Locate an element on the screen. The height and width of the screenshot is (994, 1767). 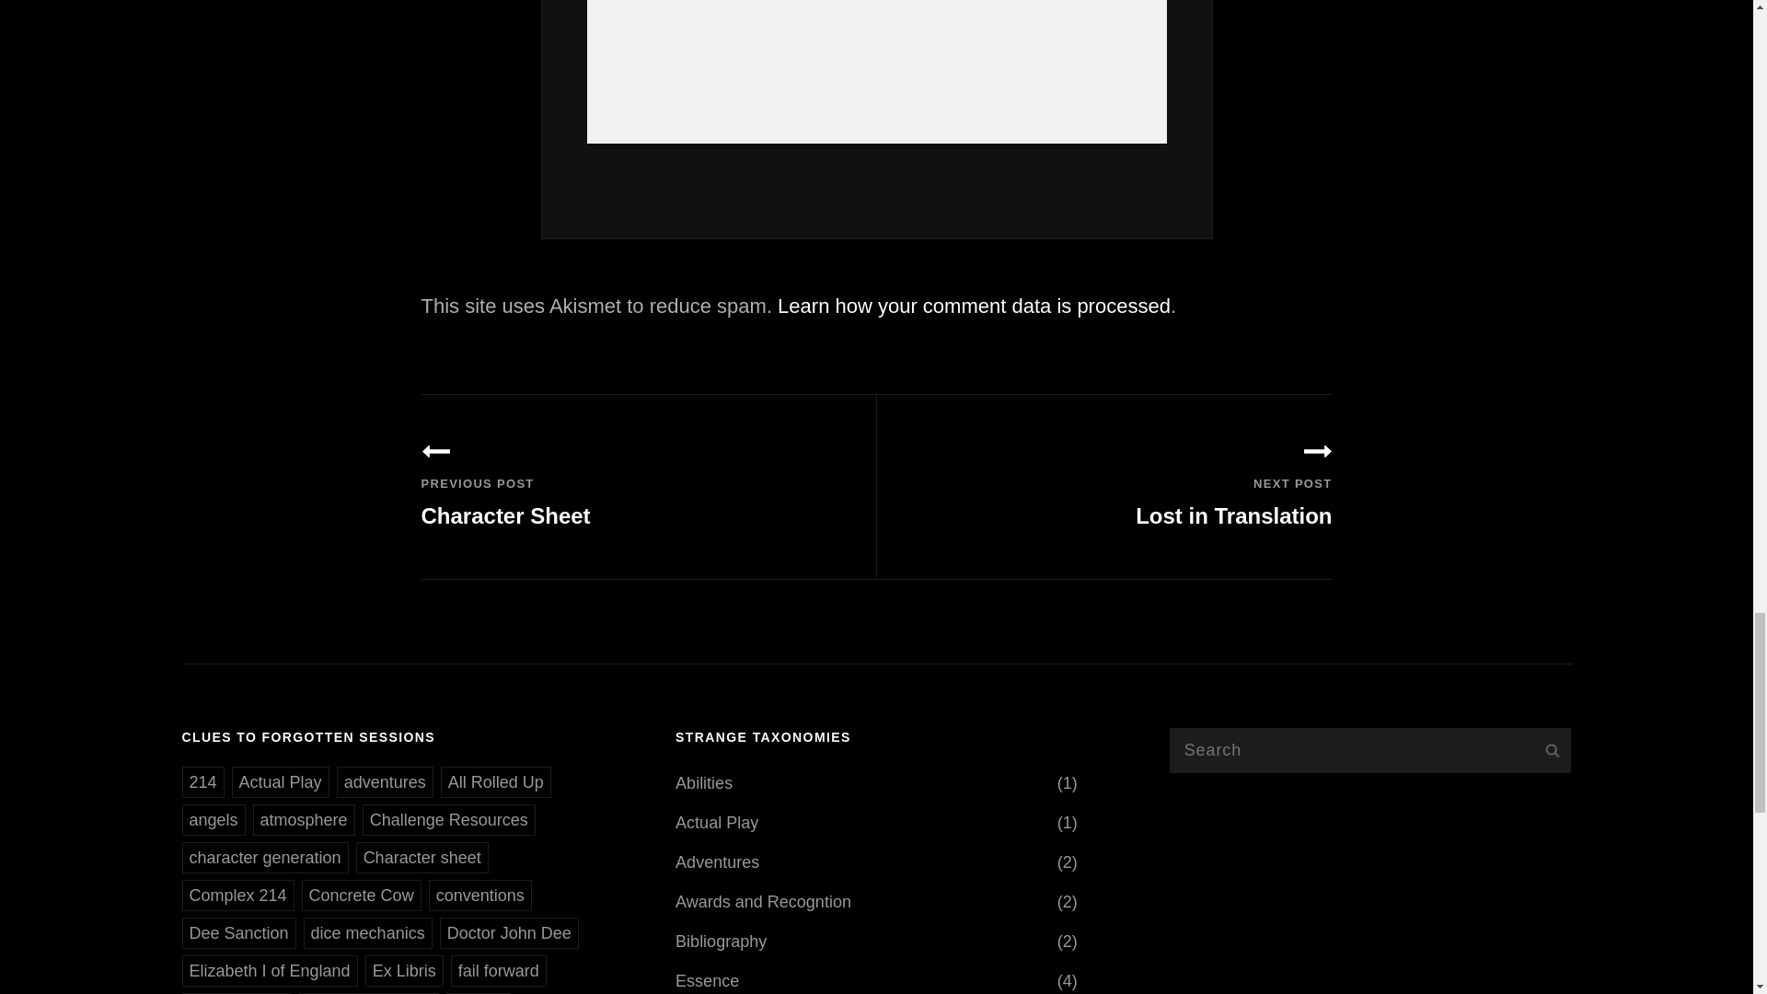
214 is located at coordinates (495, 782).